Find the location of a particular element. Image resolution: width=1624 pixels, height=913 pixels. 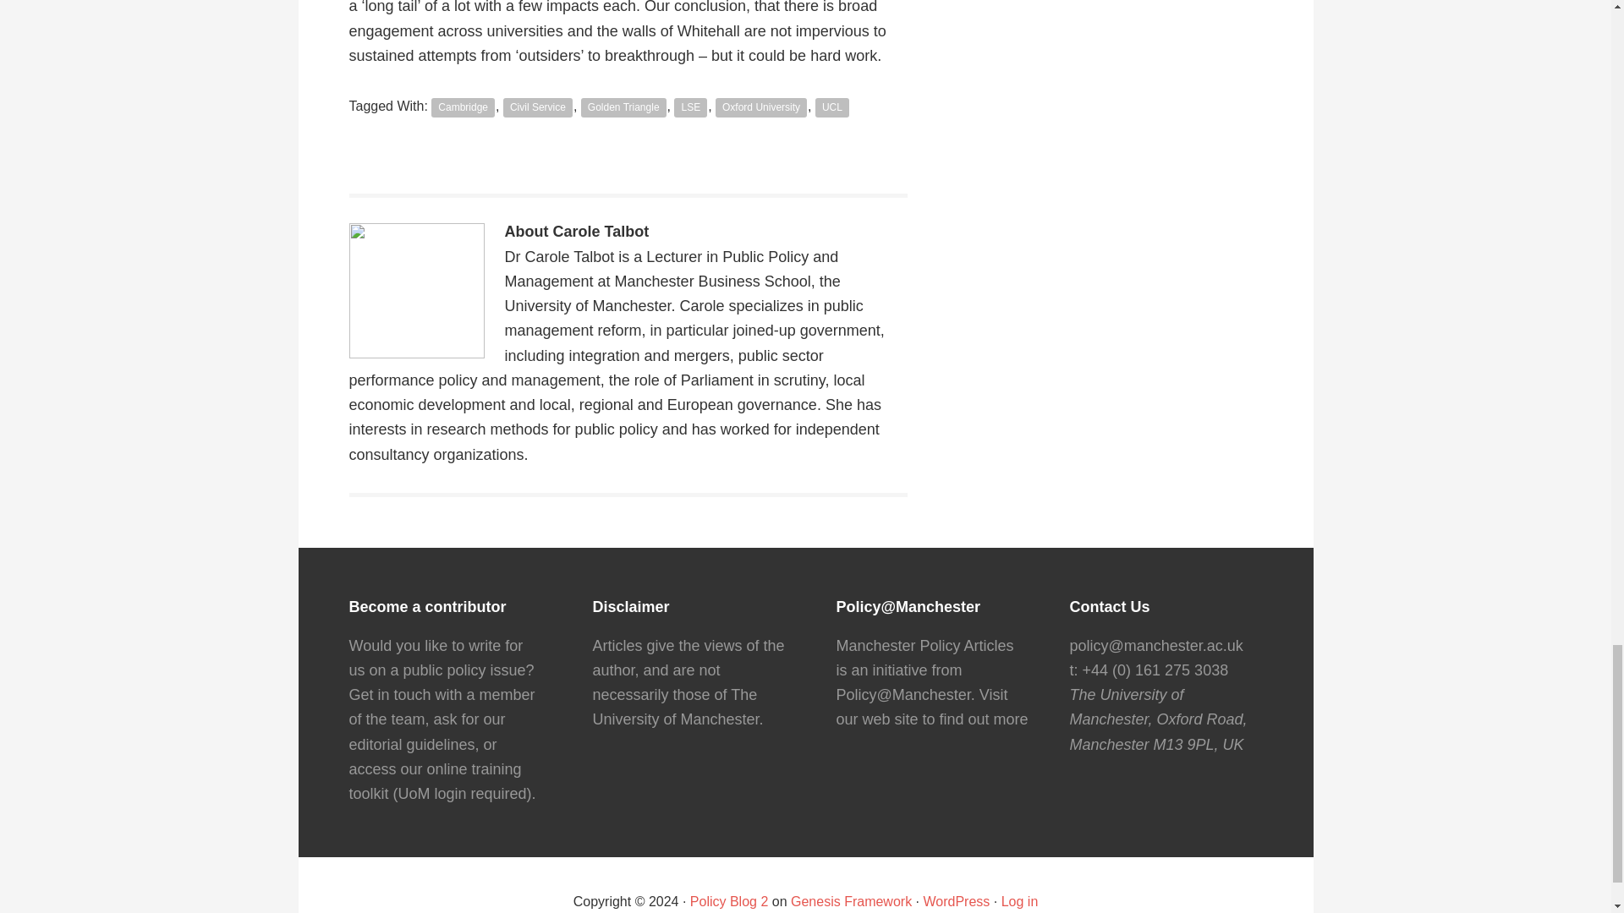

Get in touch is located at coordinates (389, 695).